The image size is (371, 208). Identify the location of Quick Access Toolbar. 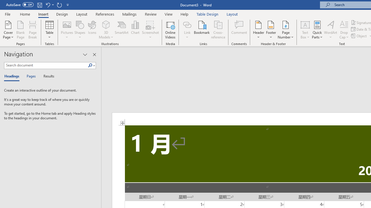
(38, 5).